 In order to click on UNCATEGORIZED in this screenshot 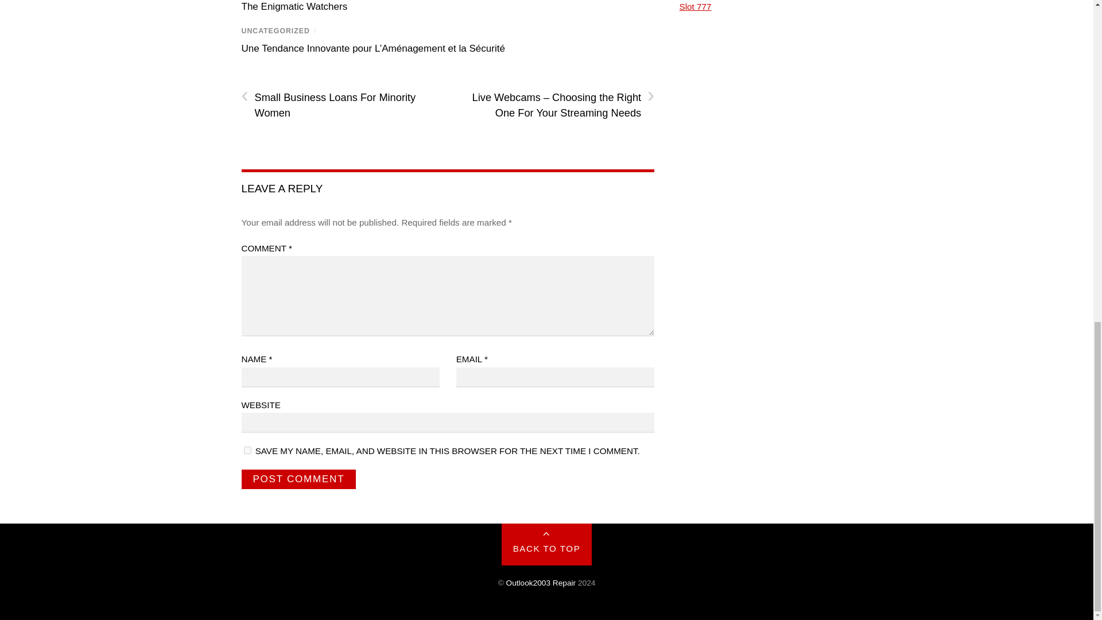, I will do `click(275, 31)`.